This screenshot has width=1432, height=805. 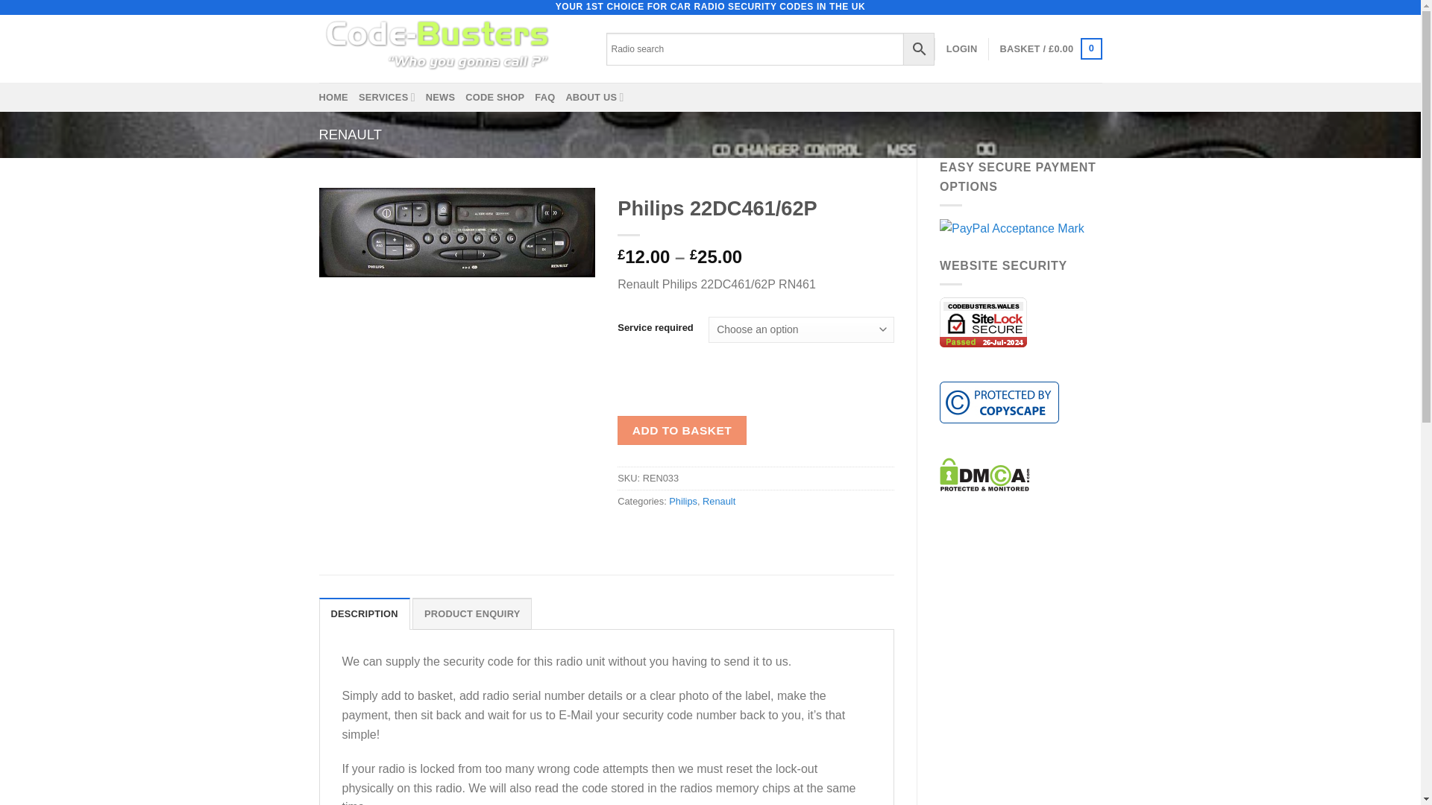 What do you see at coordinates (594, 97) in the screenshot?
I see `ABOUT US` at bounding box center [594, 97].